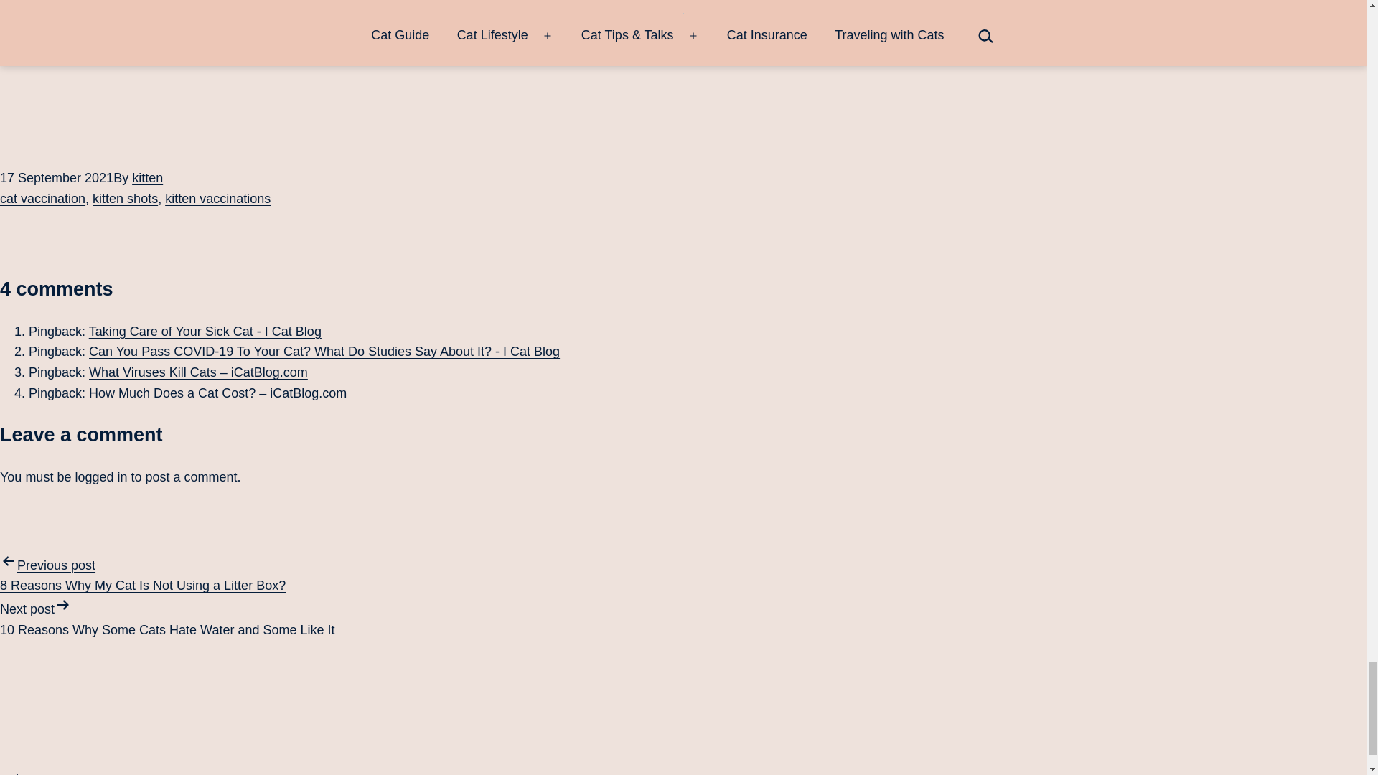 The width and height of the screenshot is (1378, 775). What do you see at coordinates (43, 198) in the screenshot?
I see `cat vaccination` at bounding box center [43, 198].